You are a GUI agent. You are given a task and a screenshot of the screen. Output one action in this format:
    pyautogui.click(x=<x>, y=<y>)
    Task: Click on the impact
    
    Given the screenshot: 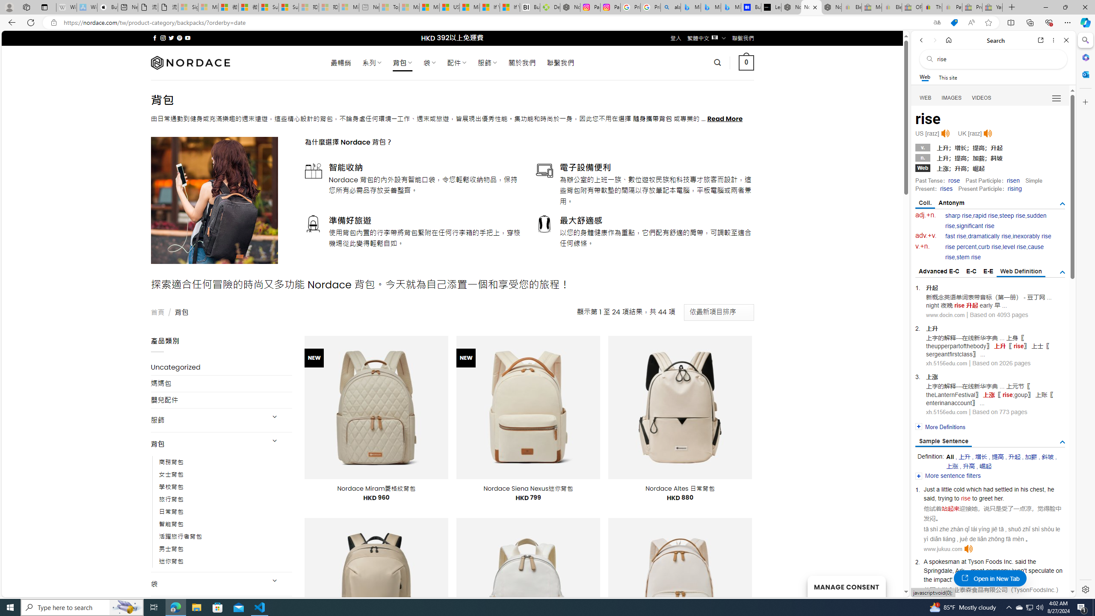 What is the action you would take?
    pyautogui.click(x=942, y=579)
    